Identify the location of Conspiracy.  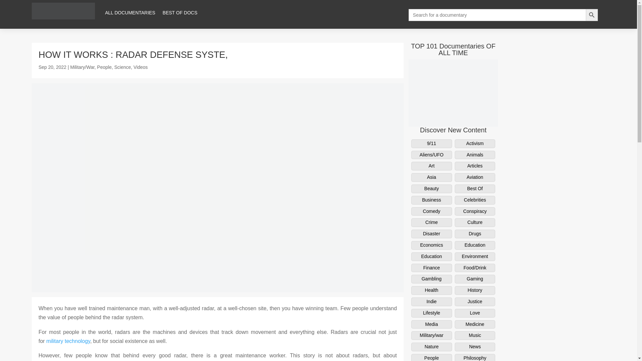
(475, 211).